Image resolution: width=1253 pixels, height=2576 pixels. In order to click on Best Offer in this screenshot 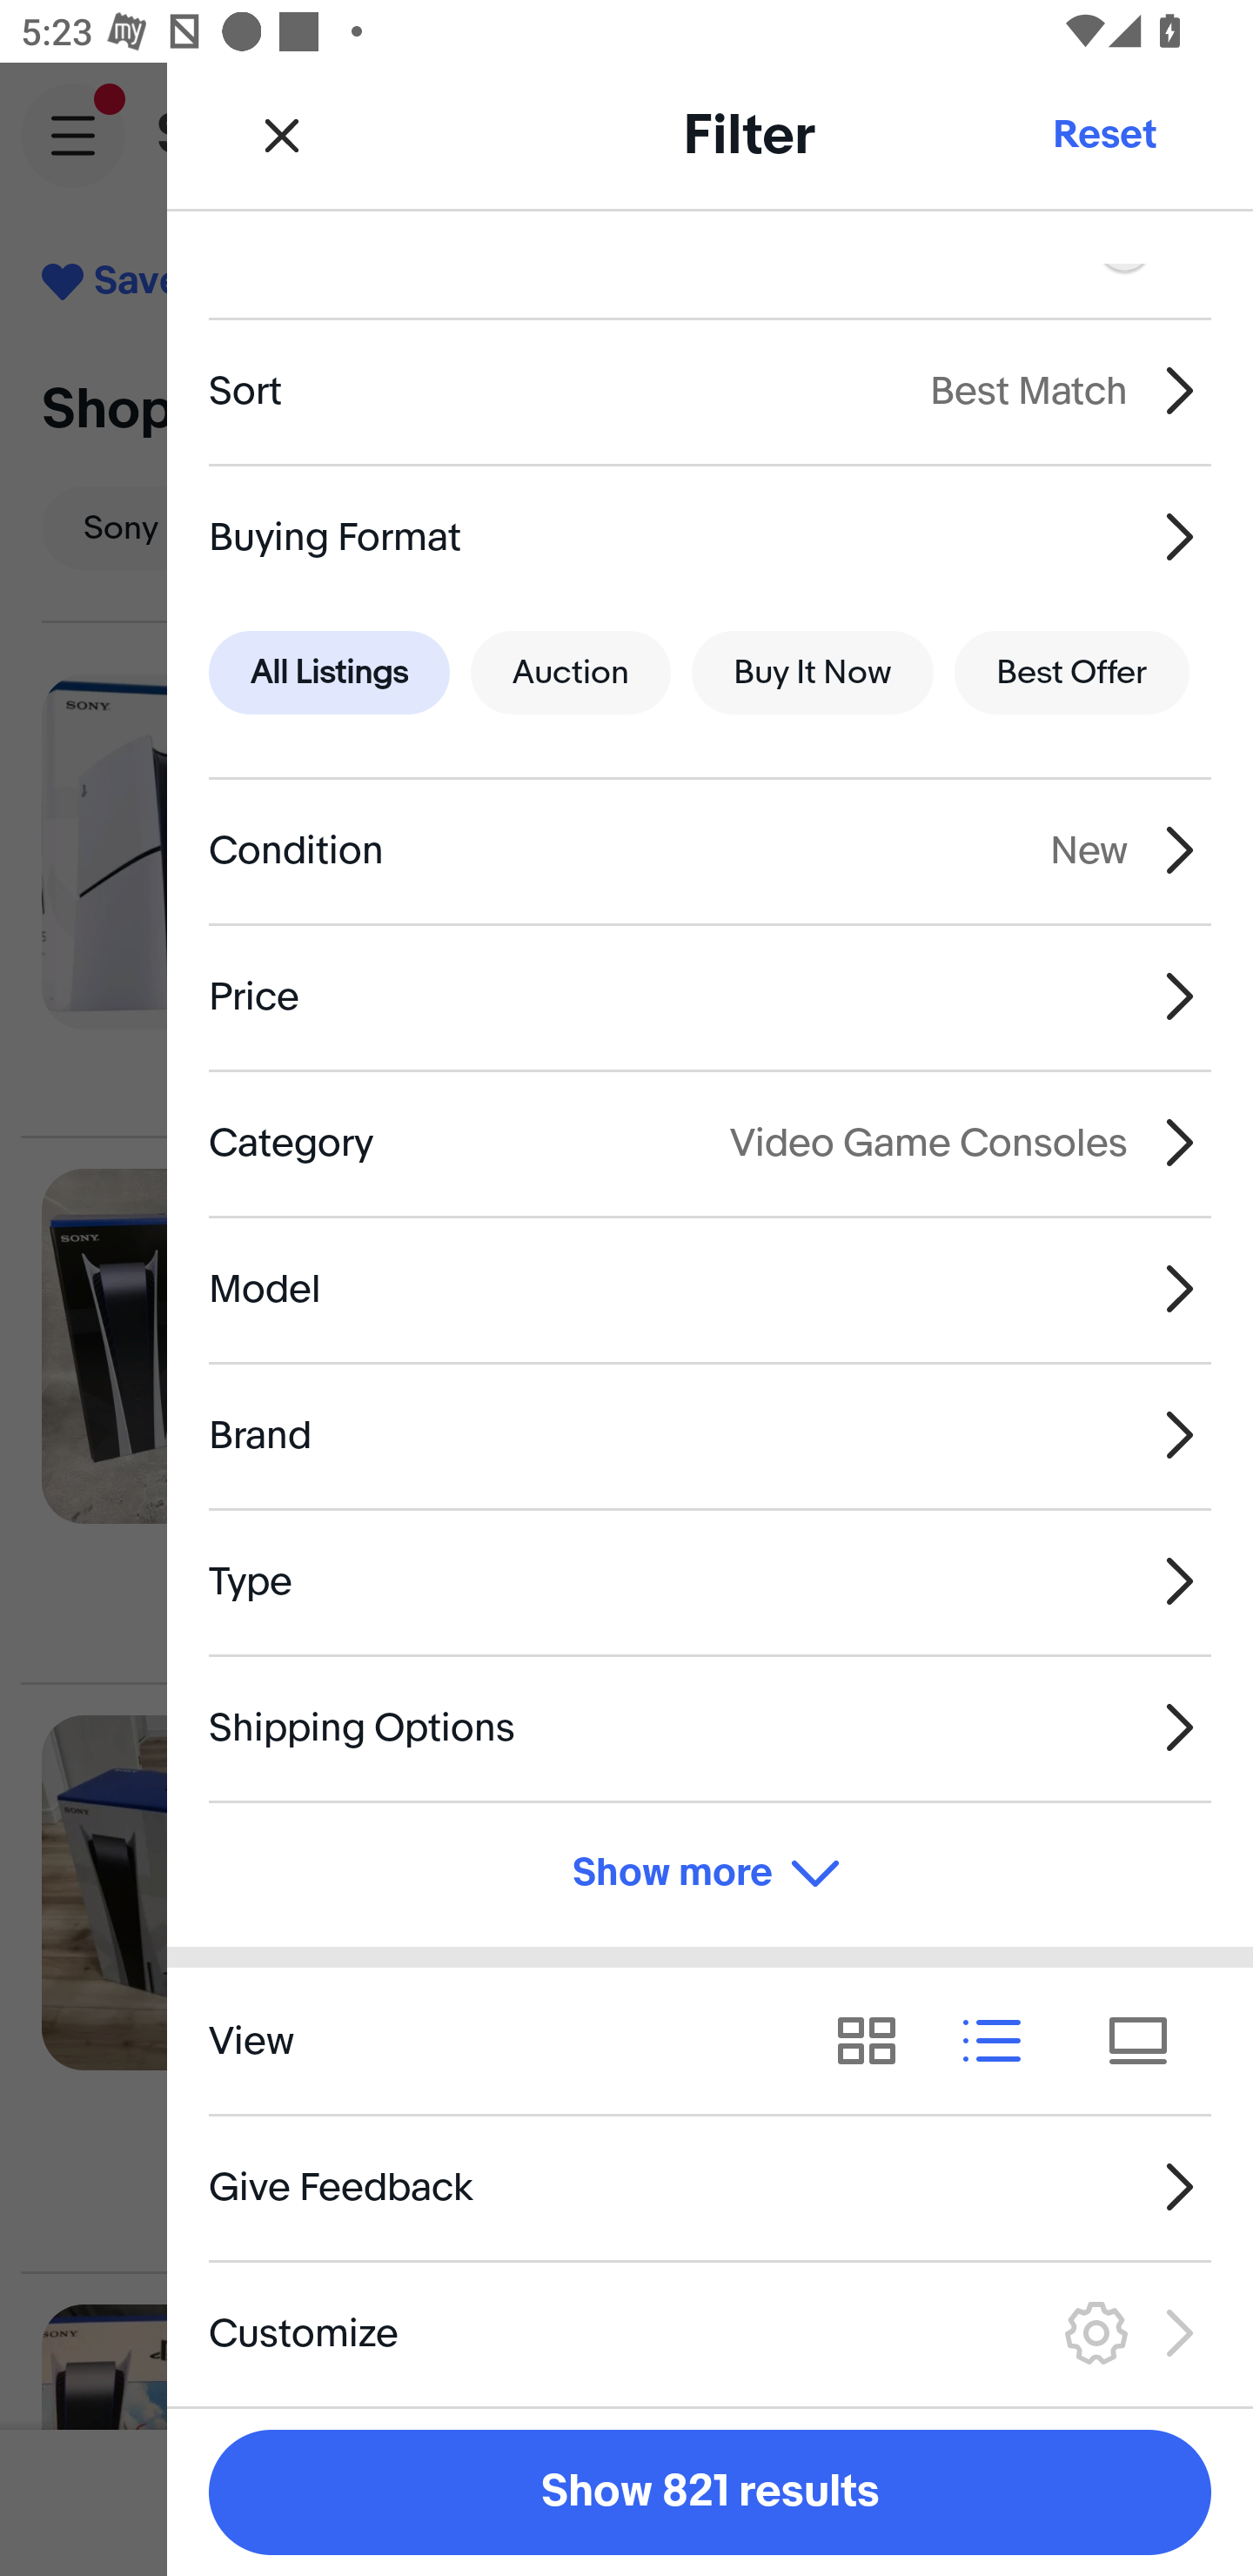, I will do `click(1072, 672)`.